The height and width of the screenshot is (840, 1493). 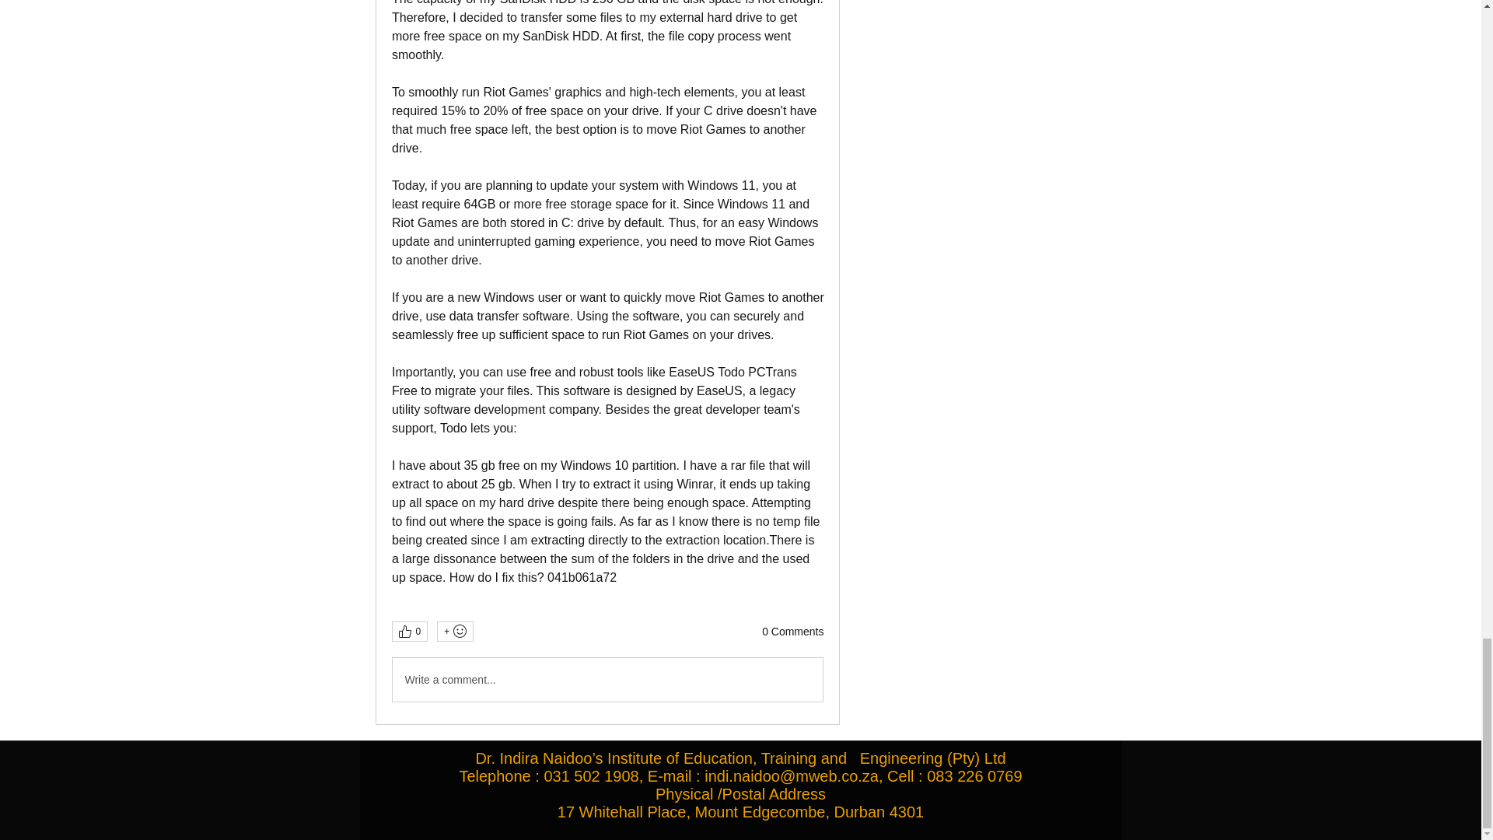 I want to click on Write a comment..., so click(x=607, y=679).